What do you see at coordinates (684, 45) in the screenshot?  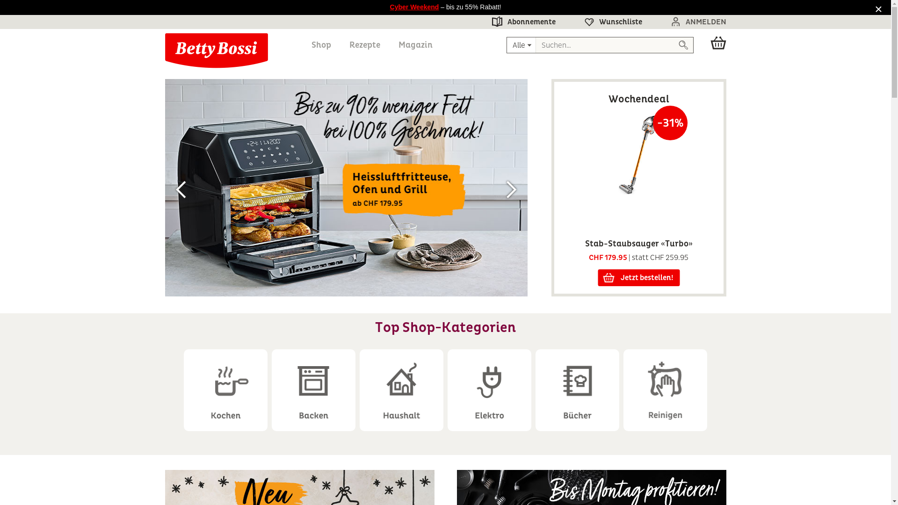 I see `Go` at bounding box center [684, 45].